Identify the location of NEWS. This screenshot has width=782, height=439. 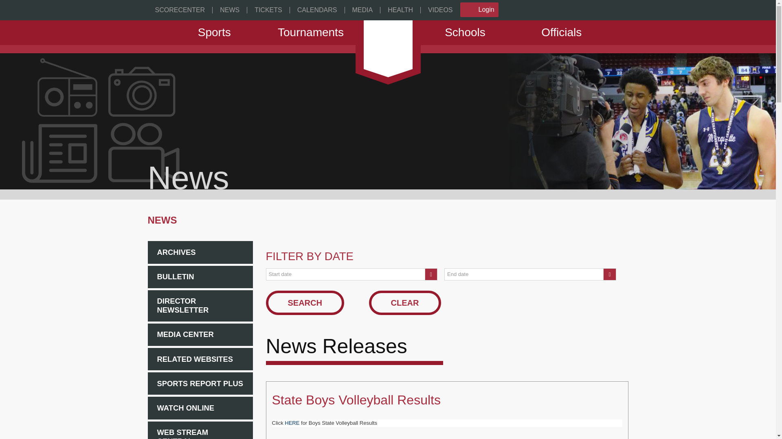
(229, 10).